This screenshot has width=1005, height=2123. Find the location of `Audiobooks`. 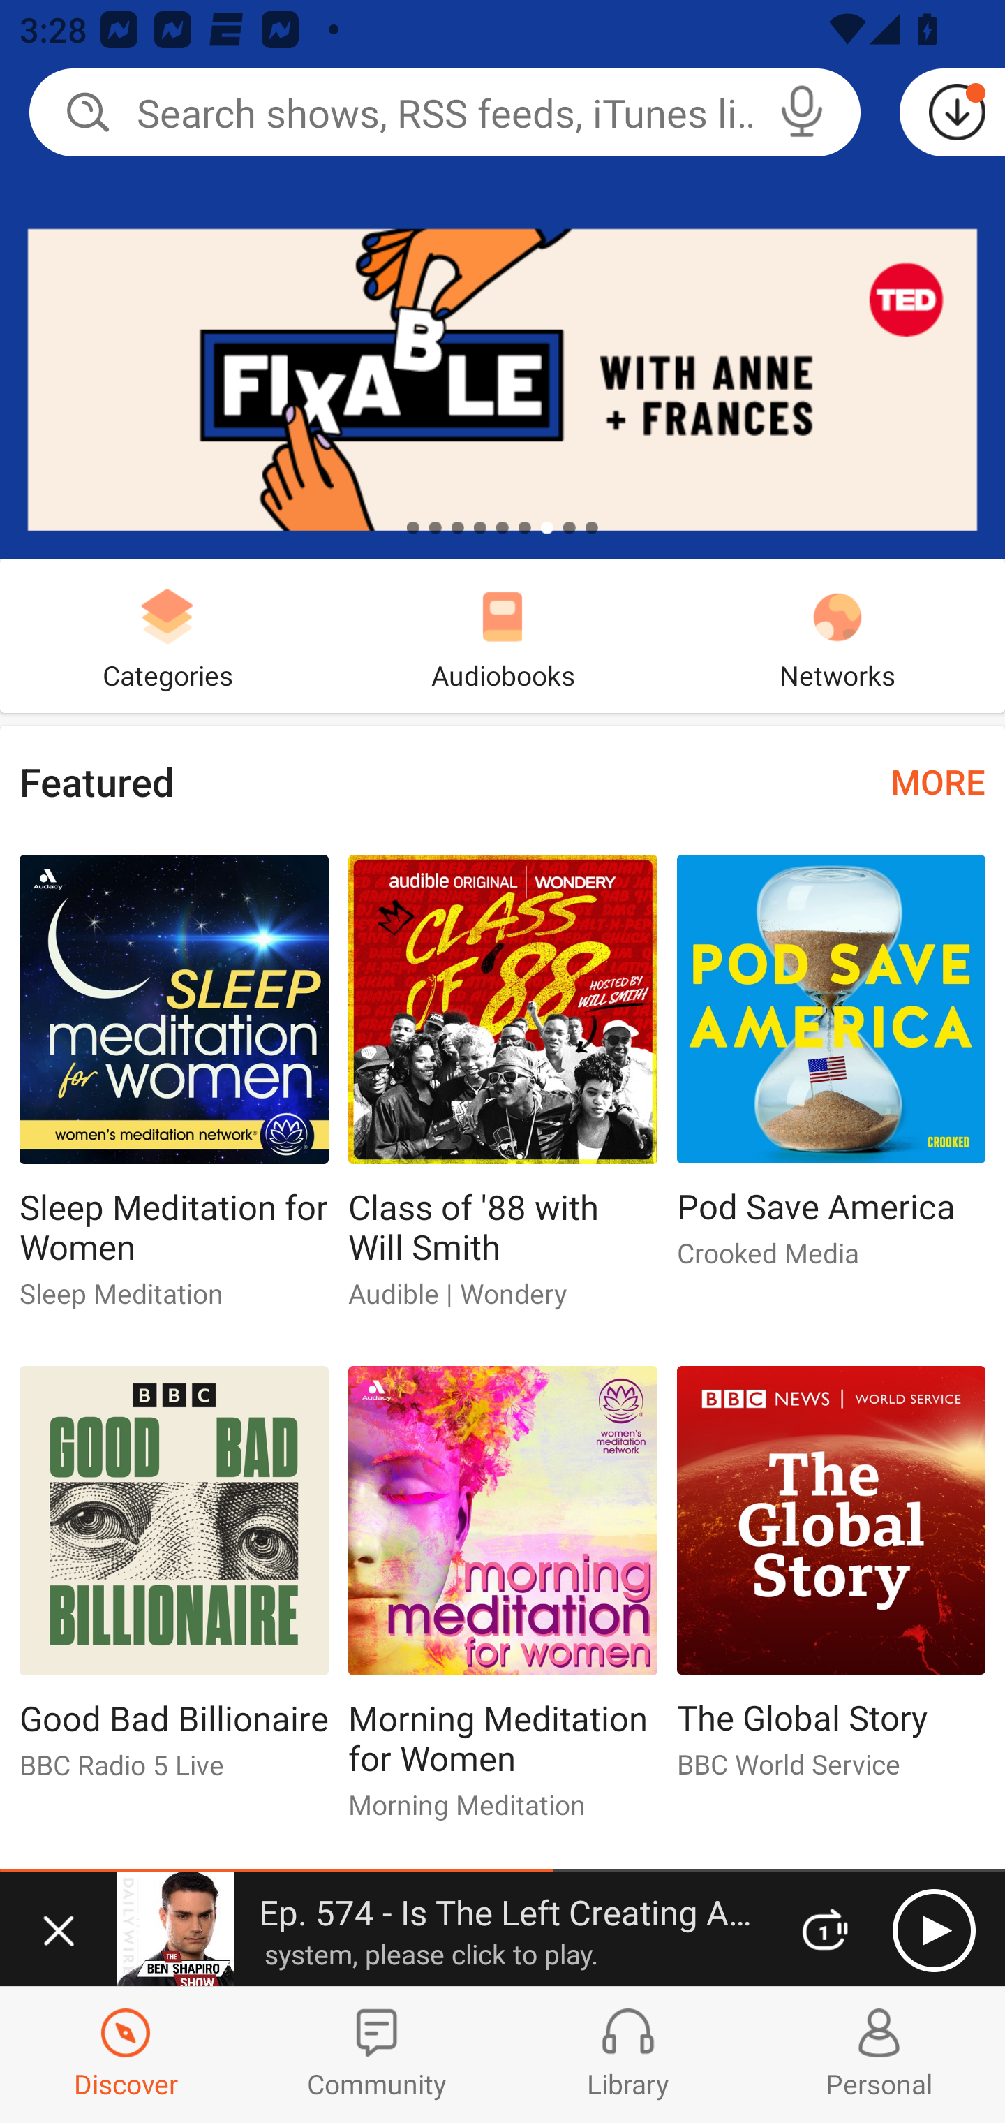

Audiobooks is located at coordinates (502, 636).